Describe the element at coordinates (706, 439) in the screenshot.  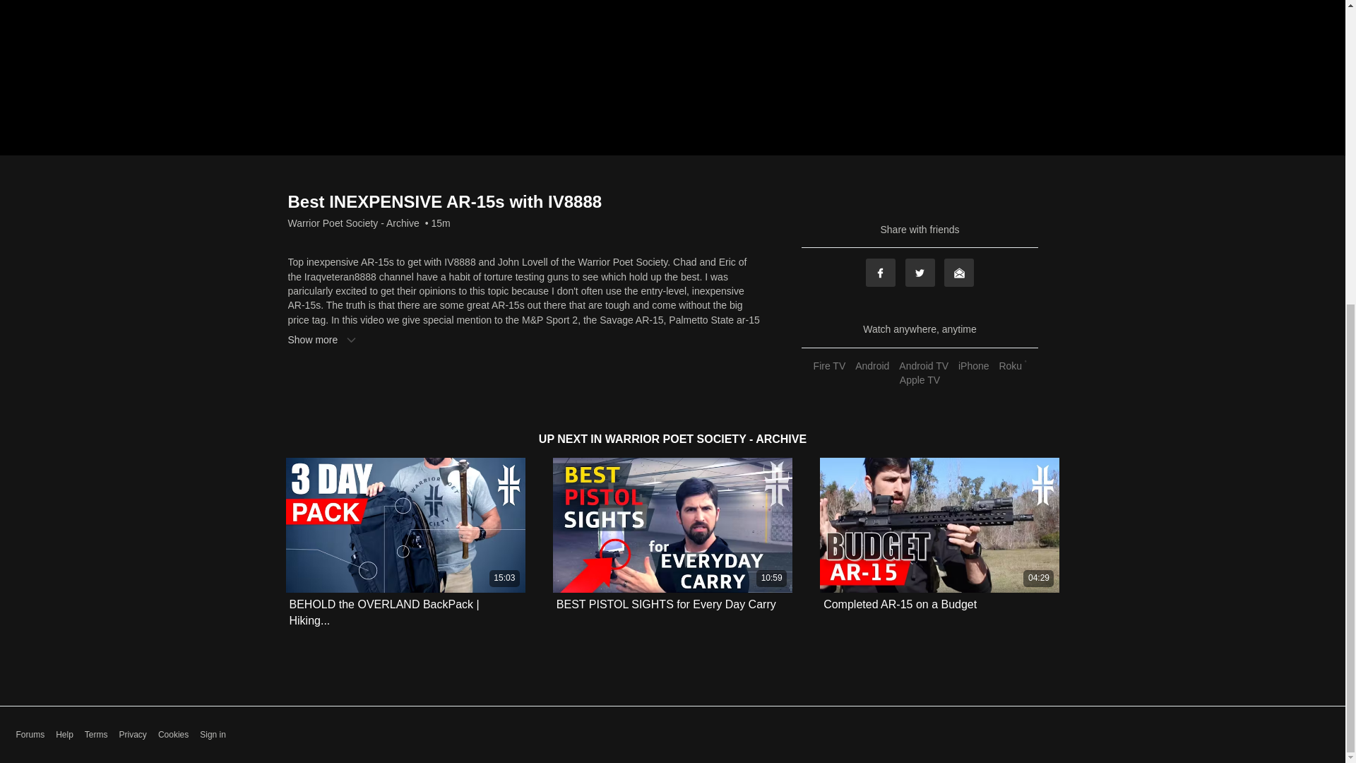
I see `WARRIOR POET SOCIETY - ARCHIVE` at that location.